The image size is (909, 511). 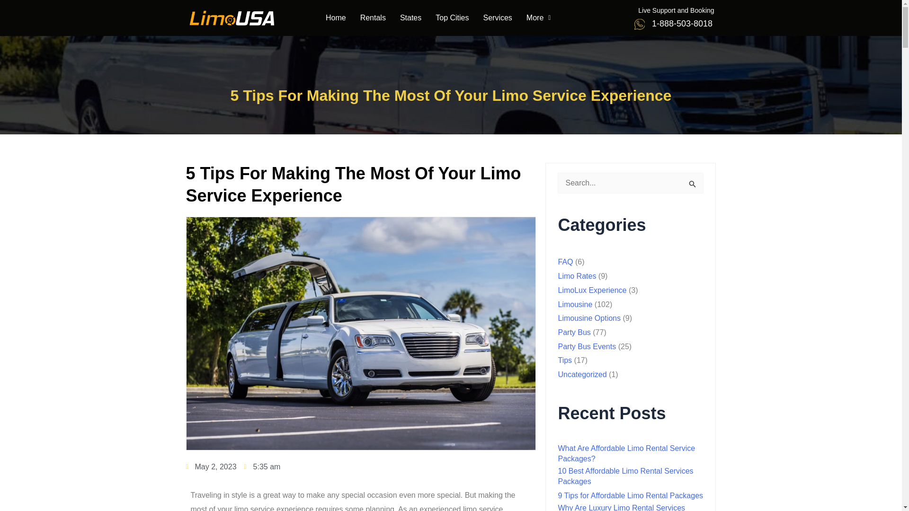 I want to click on Rentals, so click(x=373, y=18).